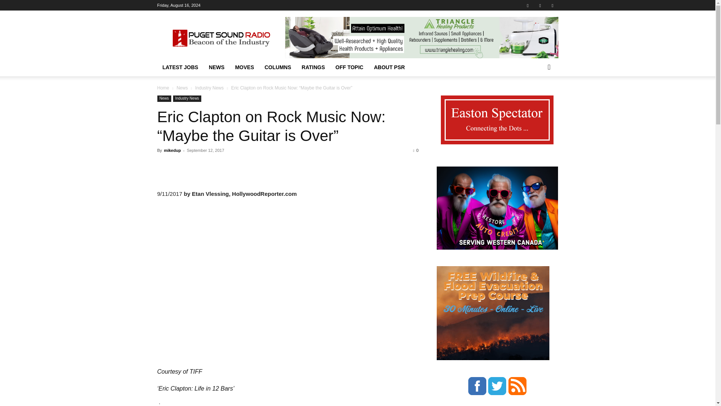 The height and width of the screenshot is (406, 721). Describe the element at coordinates (552, 5) in the screenshot. I see `Twitter` at that location.